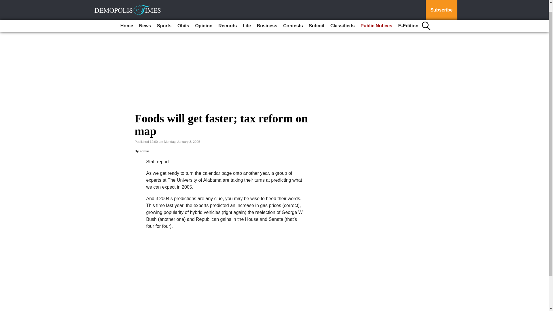 This screenshot has height=311, width=553. What do you see at coordinates (145, 151) in the screenshot?
I see `admin` at bounding box center [145, 151].